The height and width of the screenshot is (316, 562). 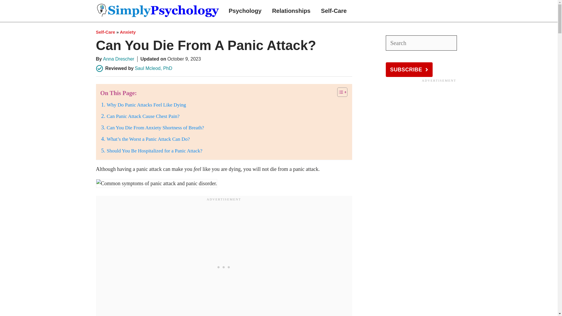 I want to click on Saul Mcleod, PhD, so click(x=153, y=68).